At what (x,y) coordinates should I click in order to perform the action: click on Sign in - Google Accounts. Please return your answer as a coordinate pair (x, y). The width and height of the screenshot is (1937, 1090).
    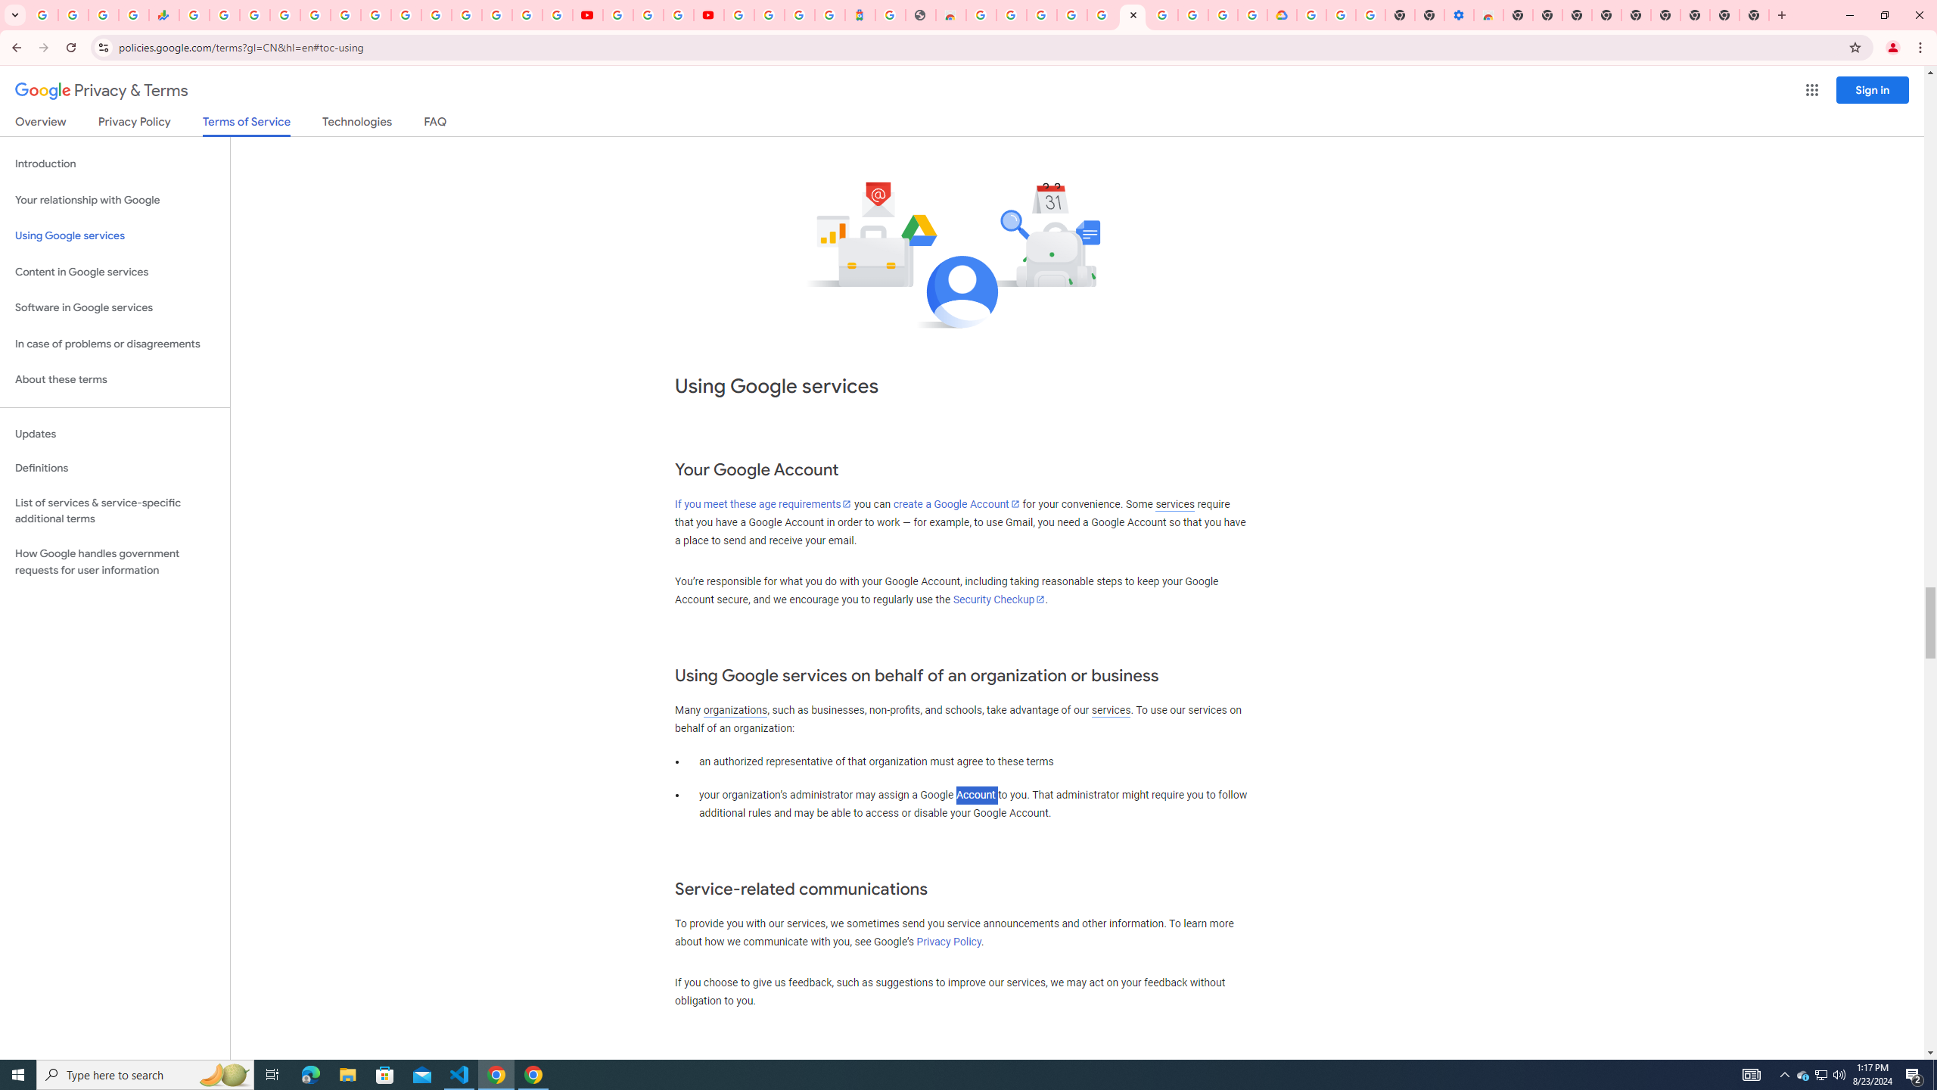
    Looking at the image, I should click on (496, 15).